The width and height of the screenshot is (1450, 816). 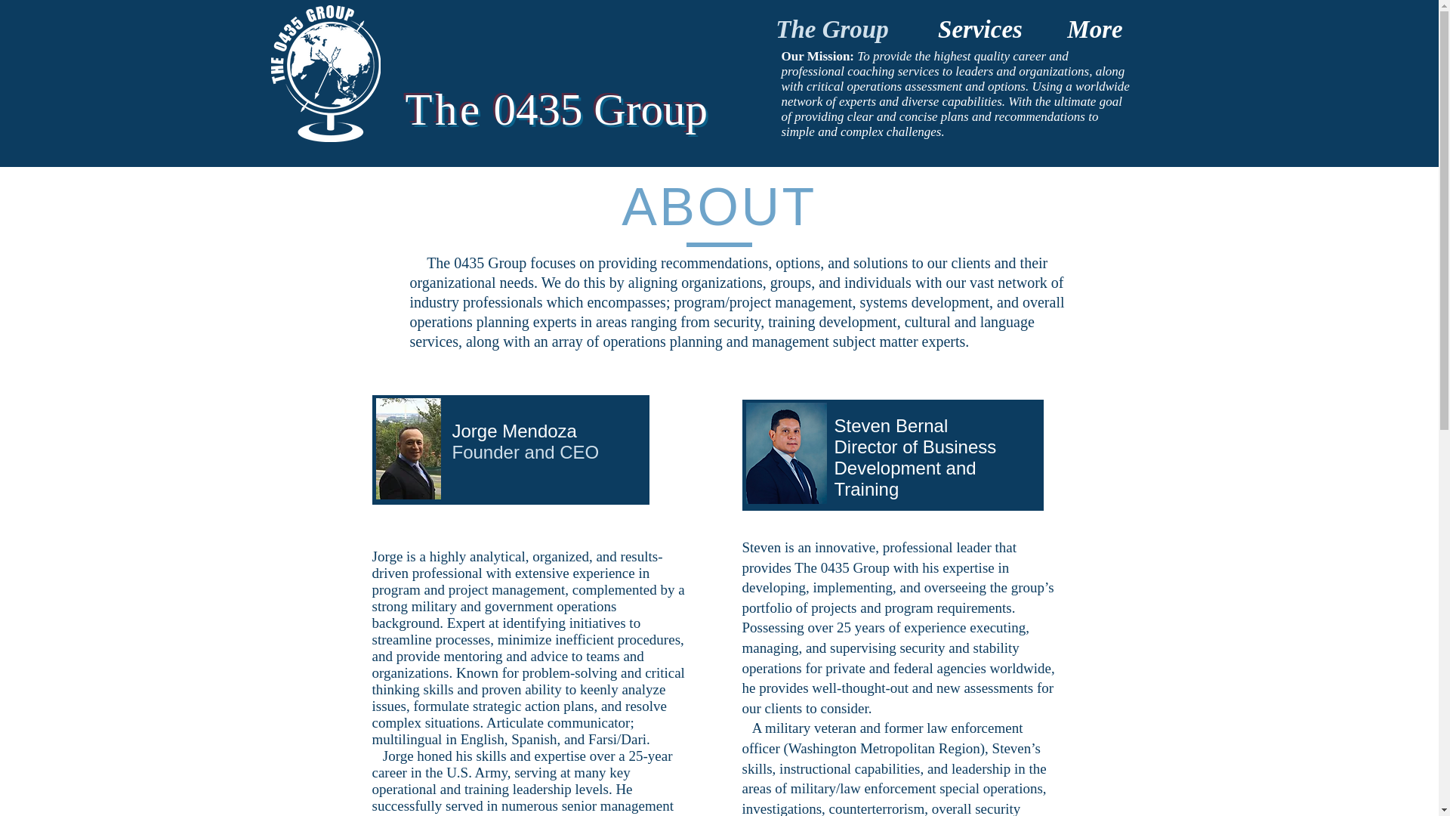 What do you see at coordinates (979, 27) in the screenshot?
I see `Services` at bounding box center [979, 27].